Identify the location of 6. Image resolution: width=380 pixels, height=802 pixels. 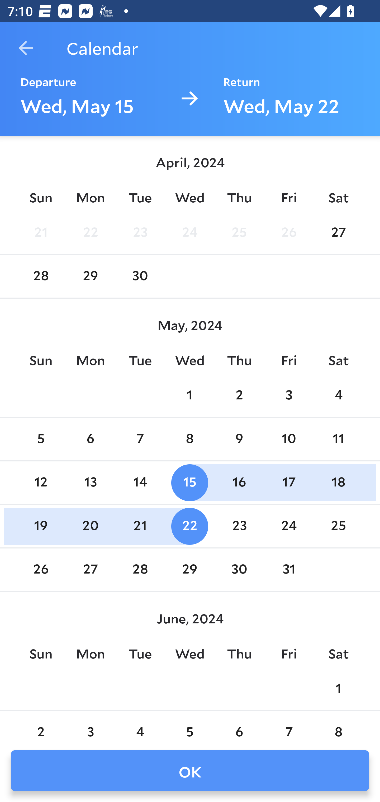
(91, 440).